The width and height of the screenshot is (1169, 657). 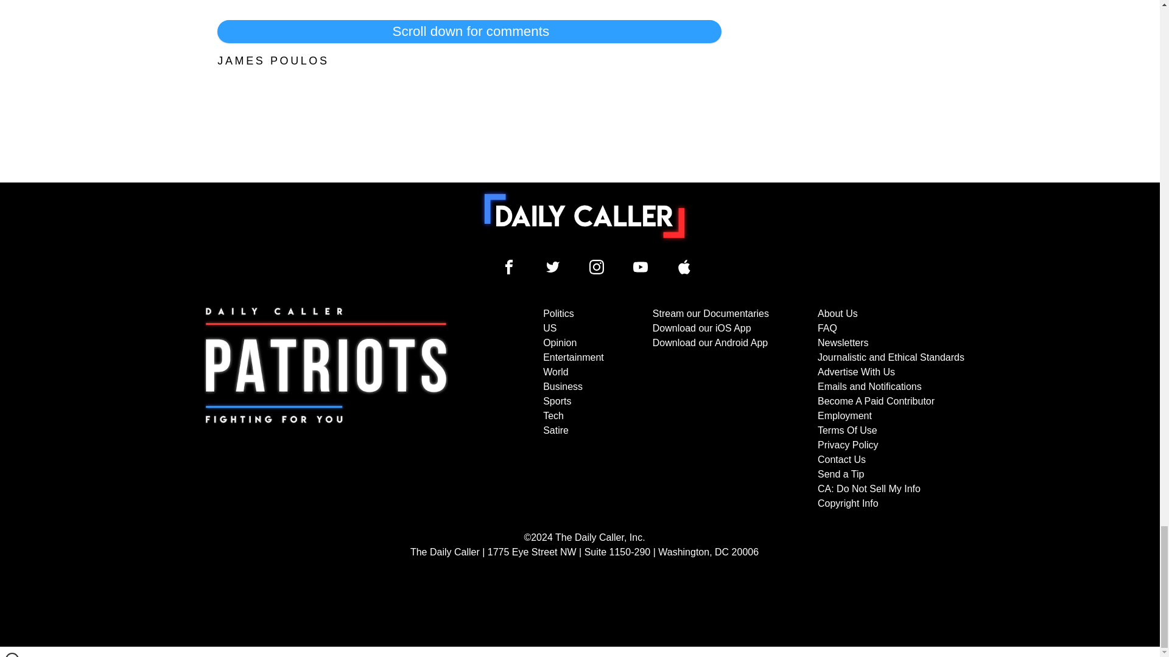 What do you see at coordinates (584, 215) in the screenshot?
I see `To home page` at bounding box center [584, 215].